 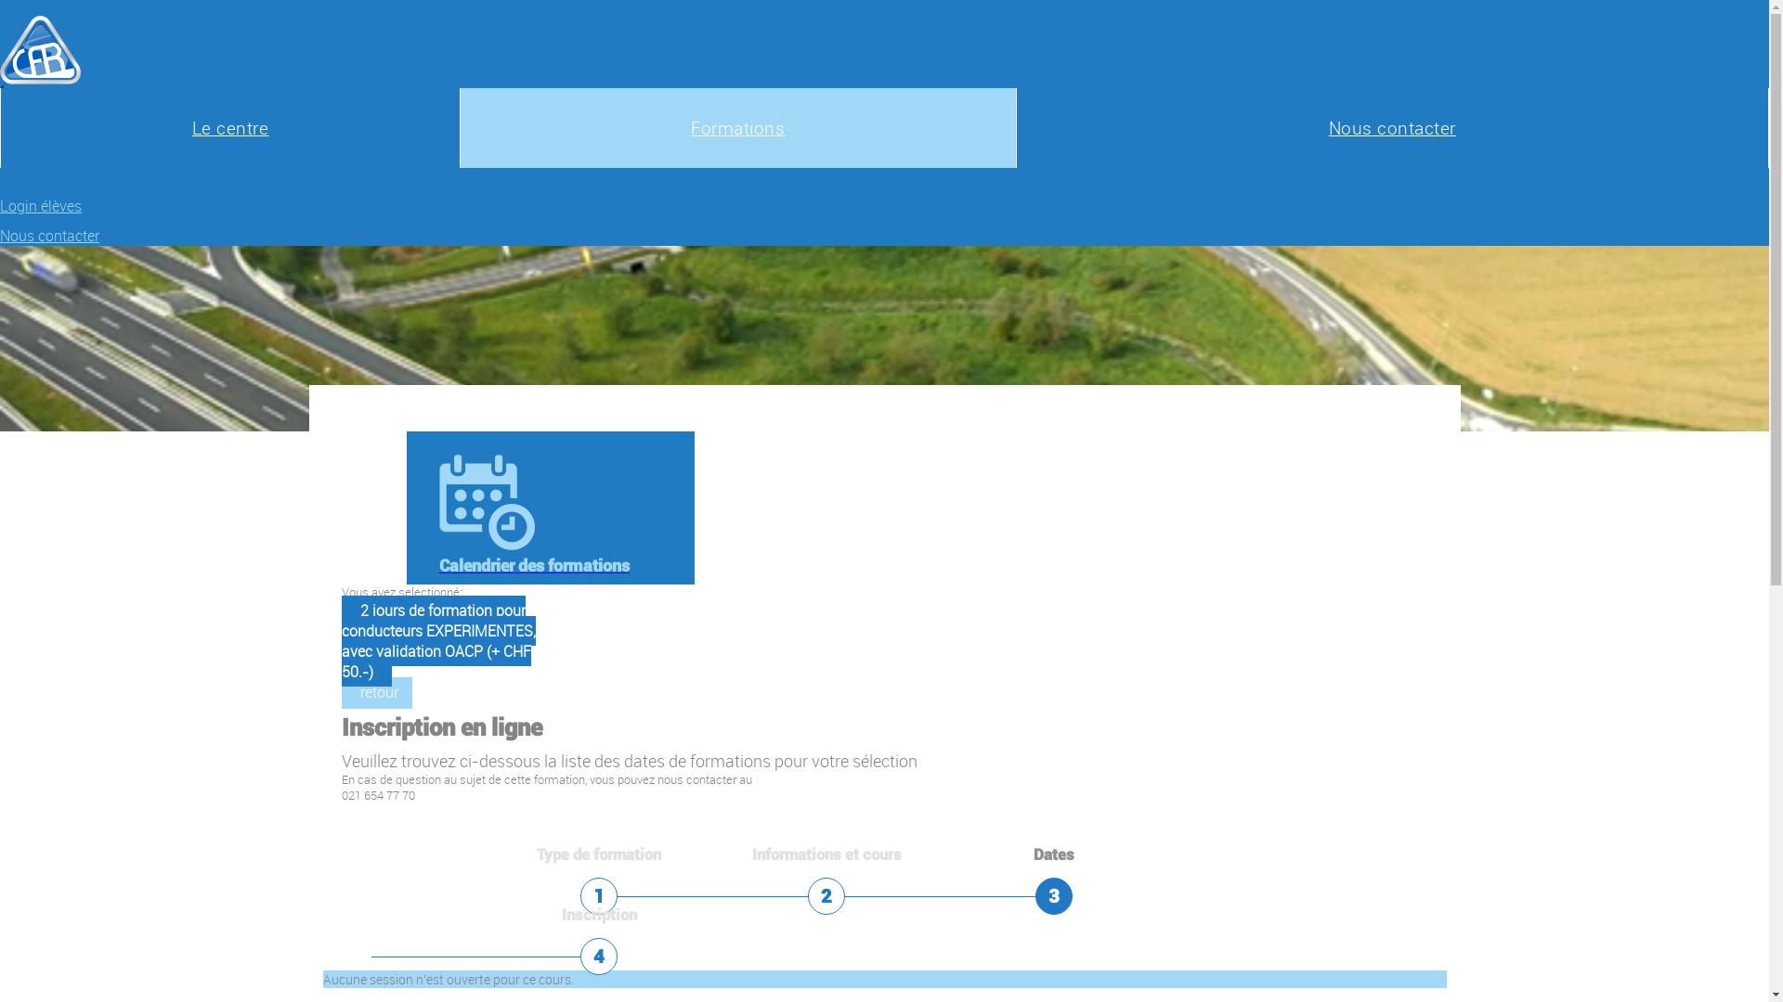 What do you see at coordinates (377, 693) in the screenshot?
I see `retour` at bounding box center [377, 693].